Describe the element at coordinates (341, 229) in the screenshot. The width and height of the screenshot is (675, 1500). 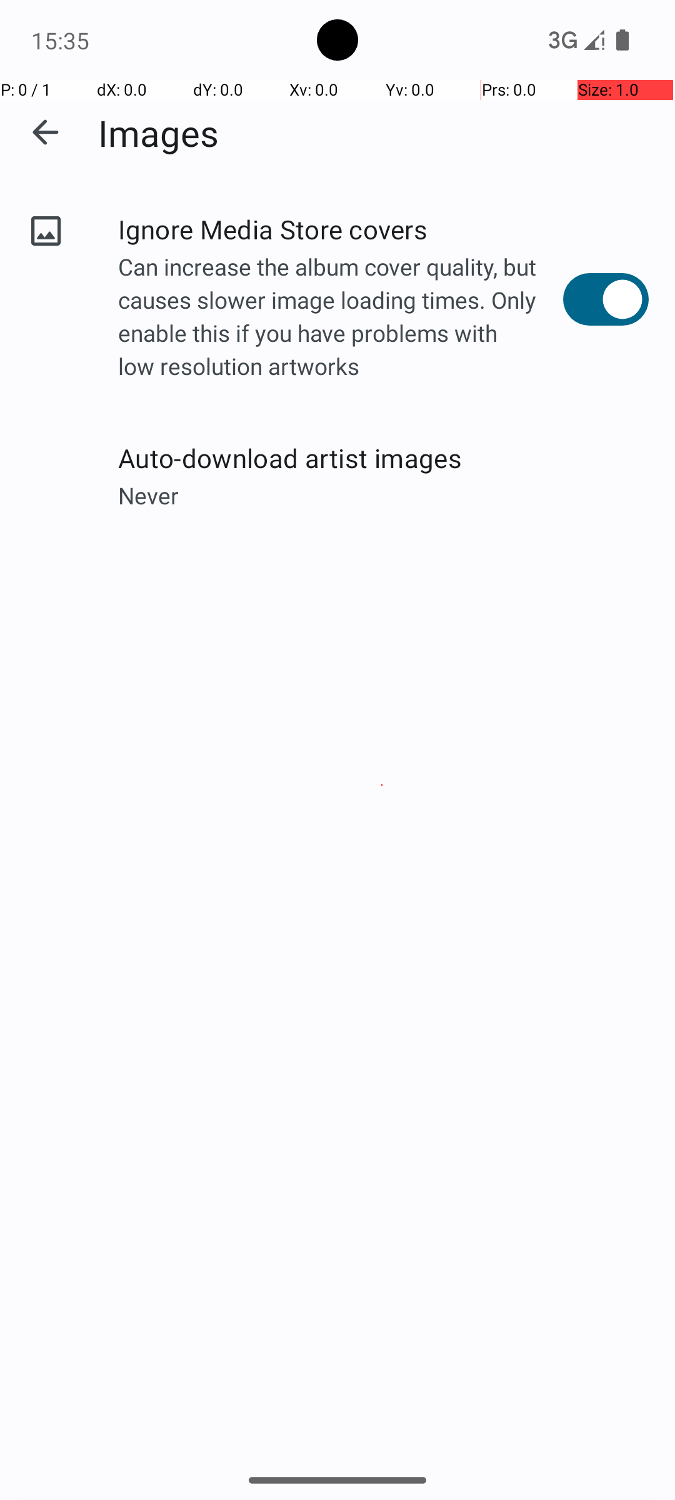
I see `Ignore Media Store covers` at that location.